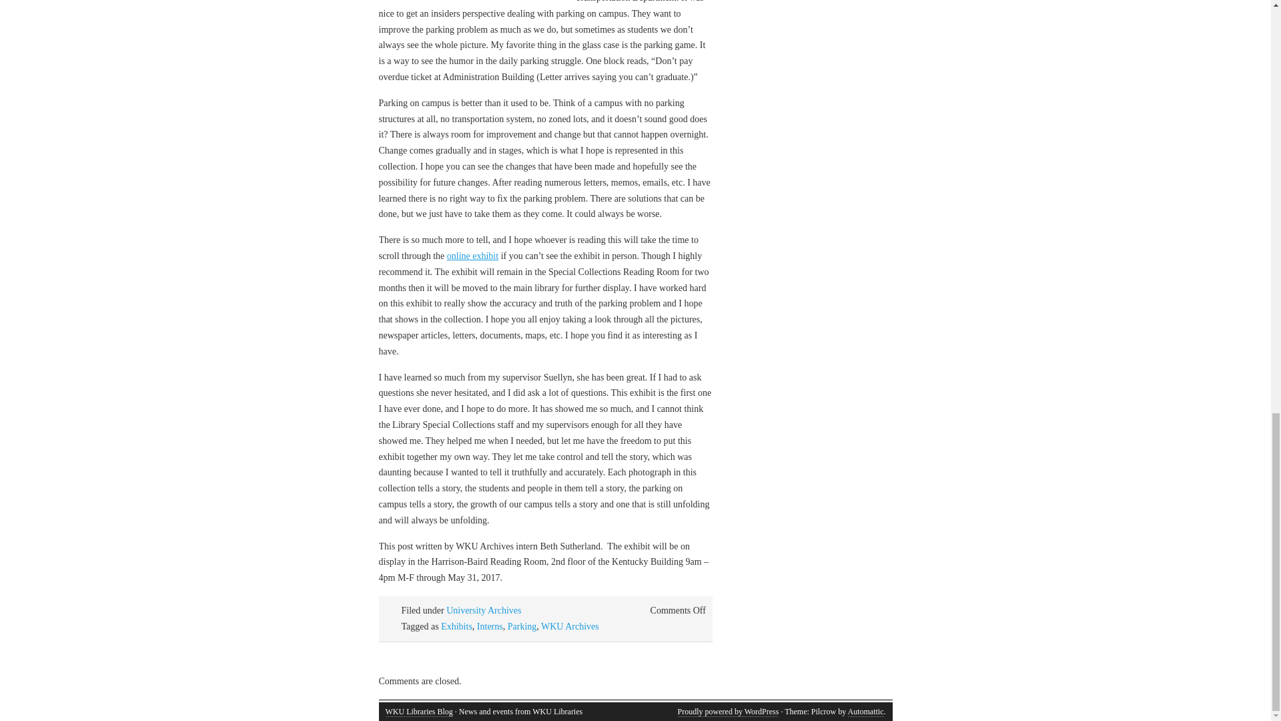  Describe the element at coordinates (472, 255) in the screenshot. I see `online exhibit` at that location.